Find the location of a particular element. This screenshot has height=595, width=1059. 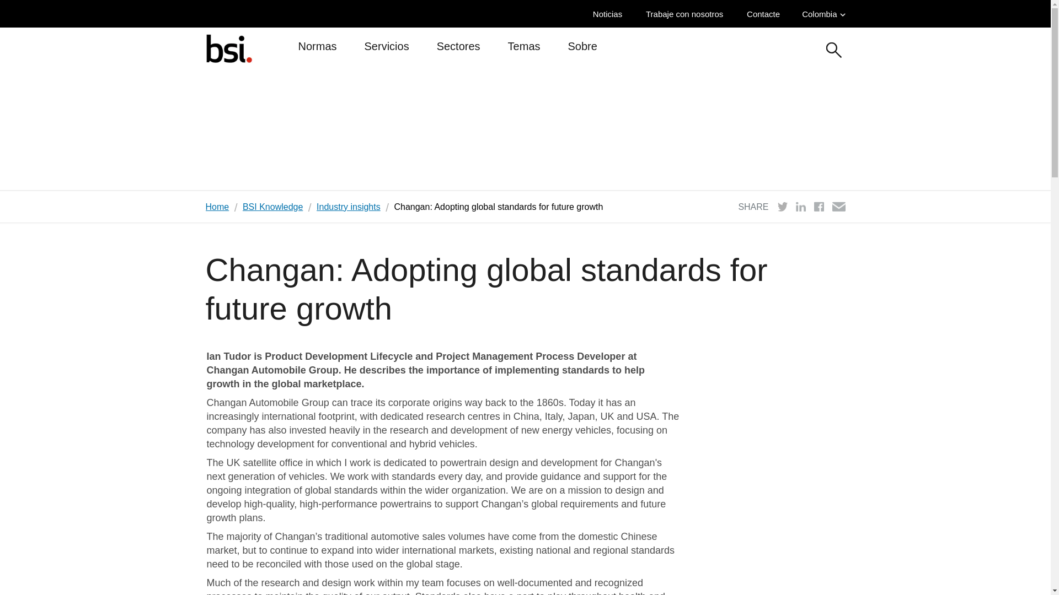

Noticias is located at coordinates (610, 14).